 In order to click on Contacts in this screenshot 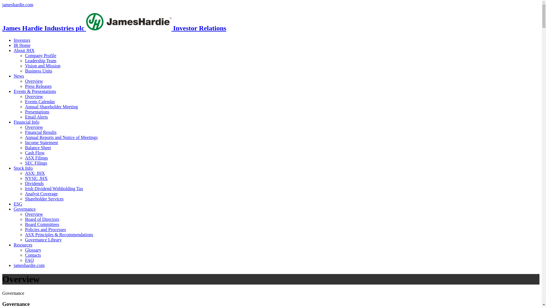, I will do `click(33, 255)`.